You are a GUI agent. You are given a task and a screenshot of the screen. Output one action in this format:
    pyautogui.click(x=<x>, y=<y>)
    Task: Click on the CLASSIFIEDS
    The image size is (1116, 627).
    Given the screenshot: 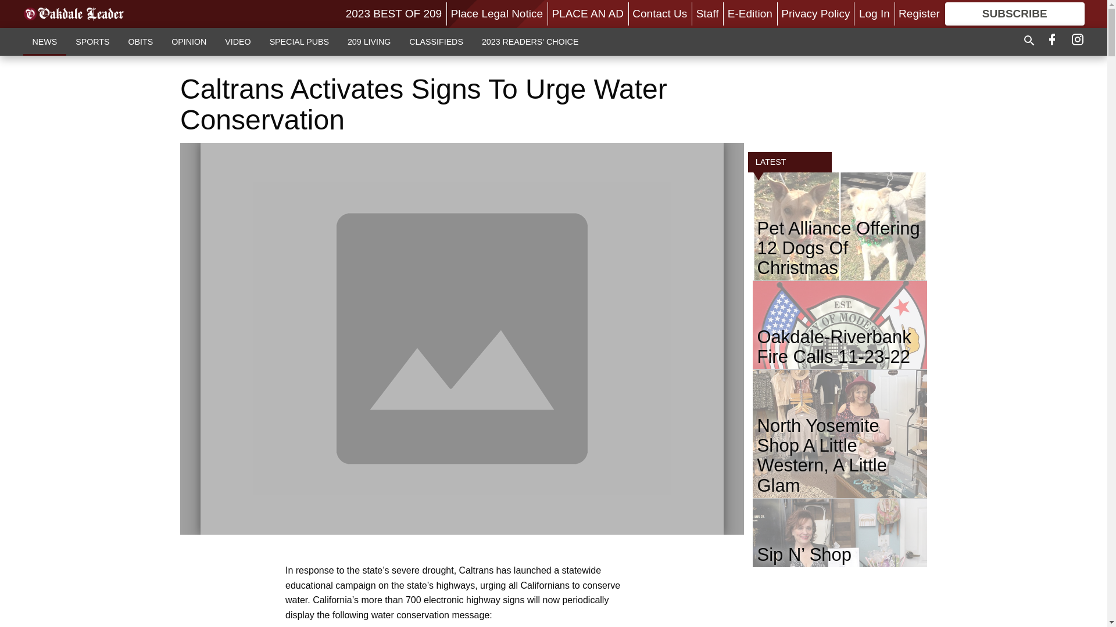 What is the action you would take?
    pyautogui.click(x=436, y=41)
    